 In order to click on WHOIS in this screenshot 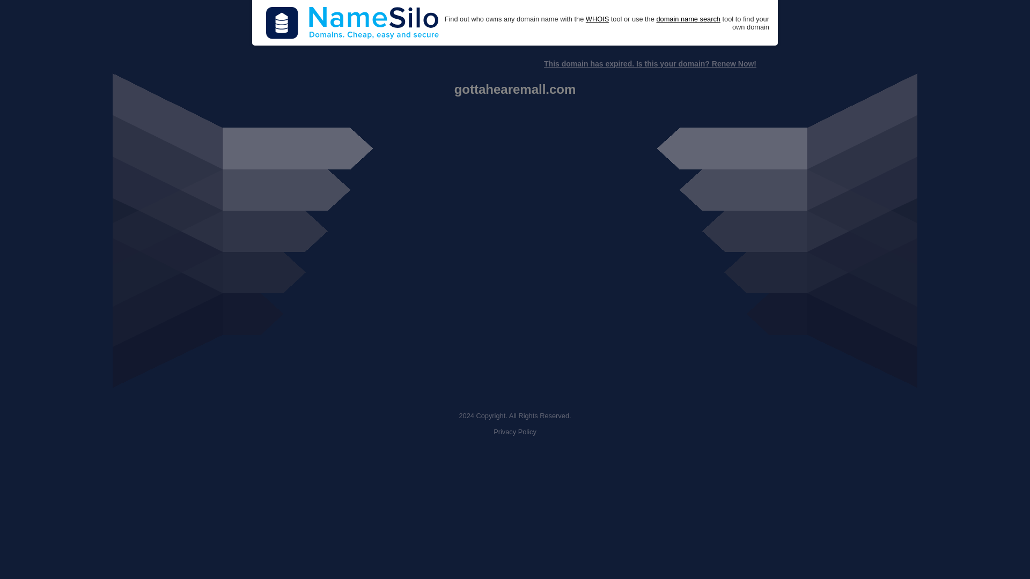, I will do `click(597, 19)`.